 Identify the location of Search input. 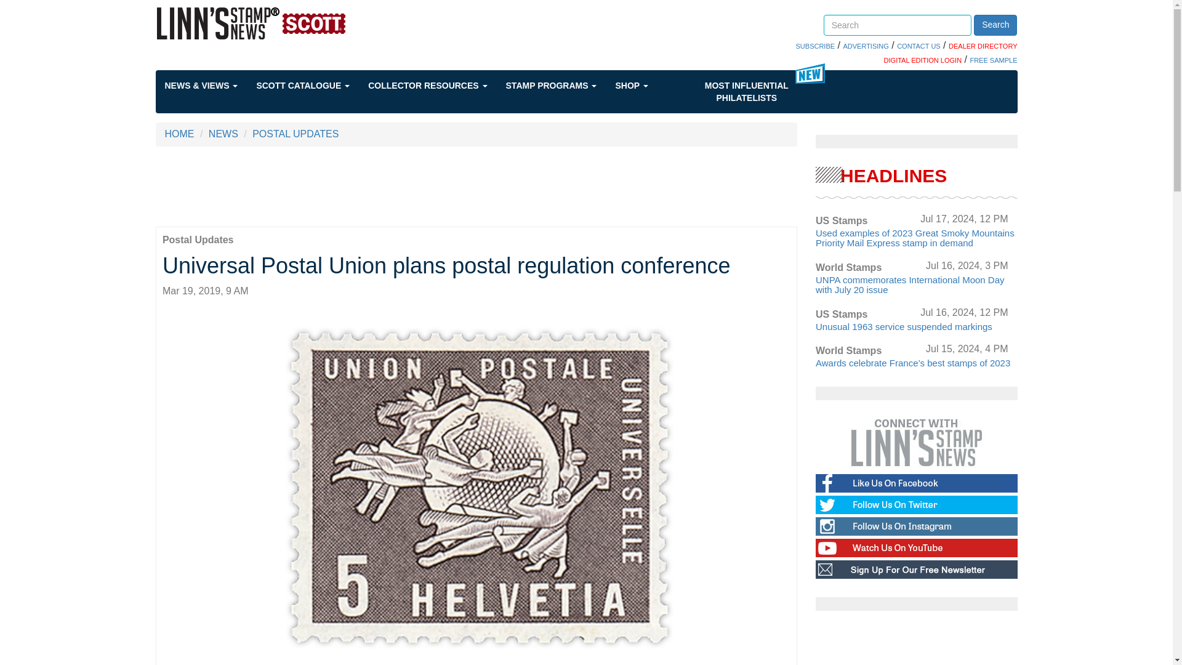
(898, 25).